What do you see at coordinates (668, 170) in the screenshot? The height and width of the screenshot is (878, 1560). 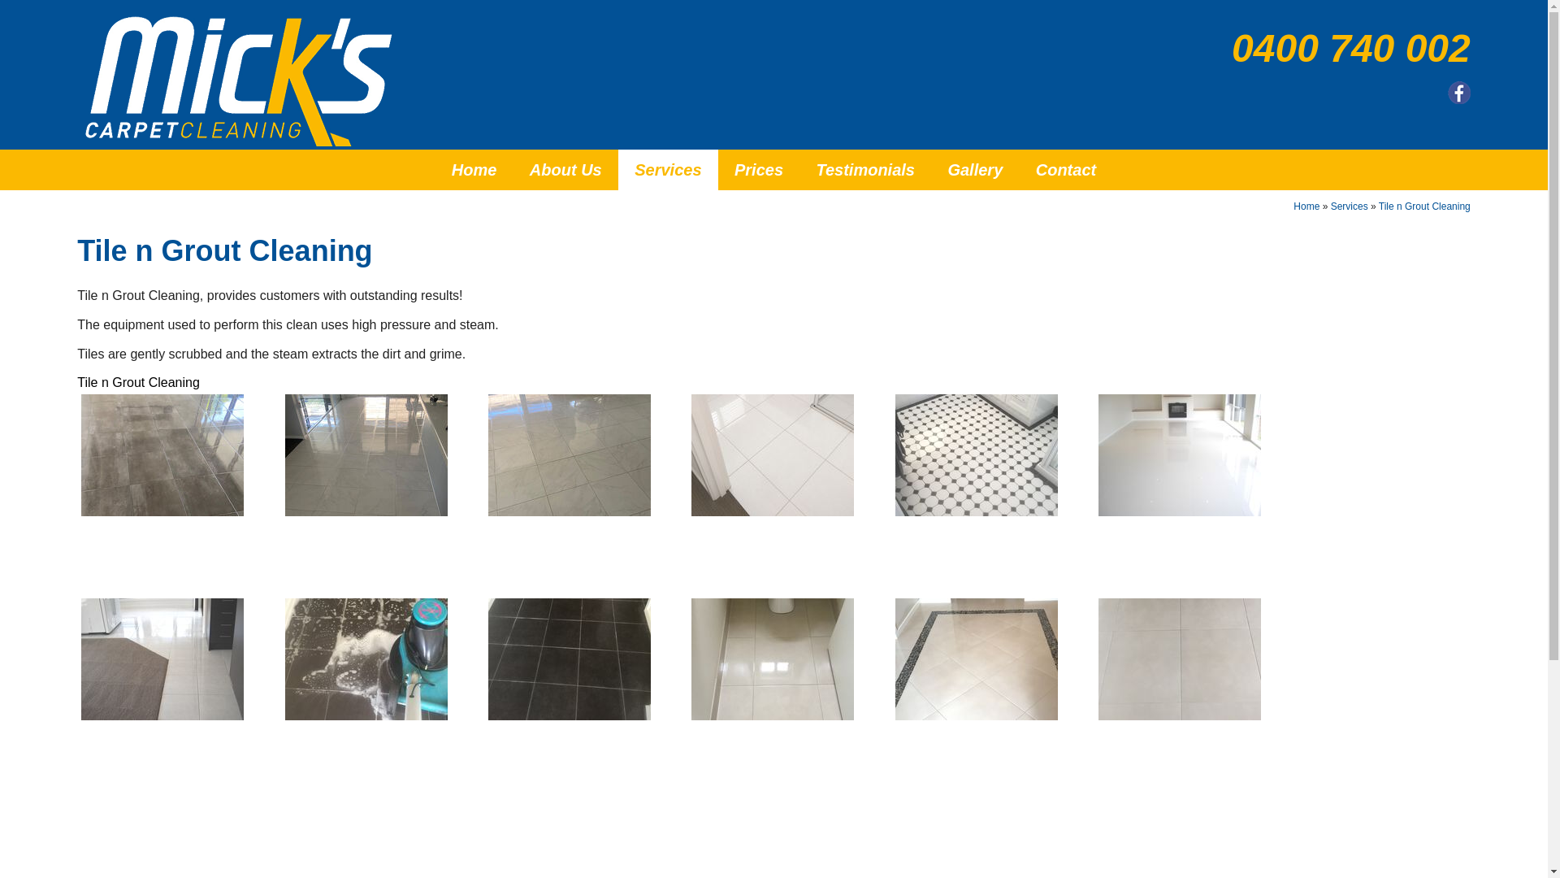 I see `Services` at bounding box center [668, 170].